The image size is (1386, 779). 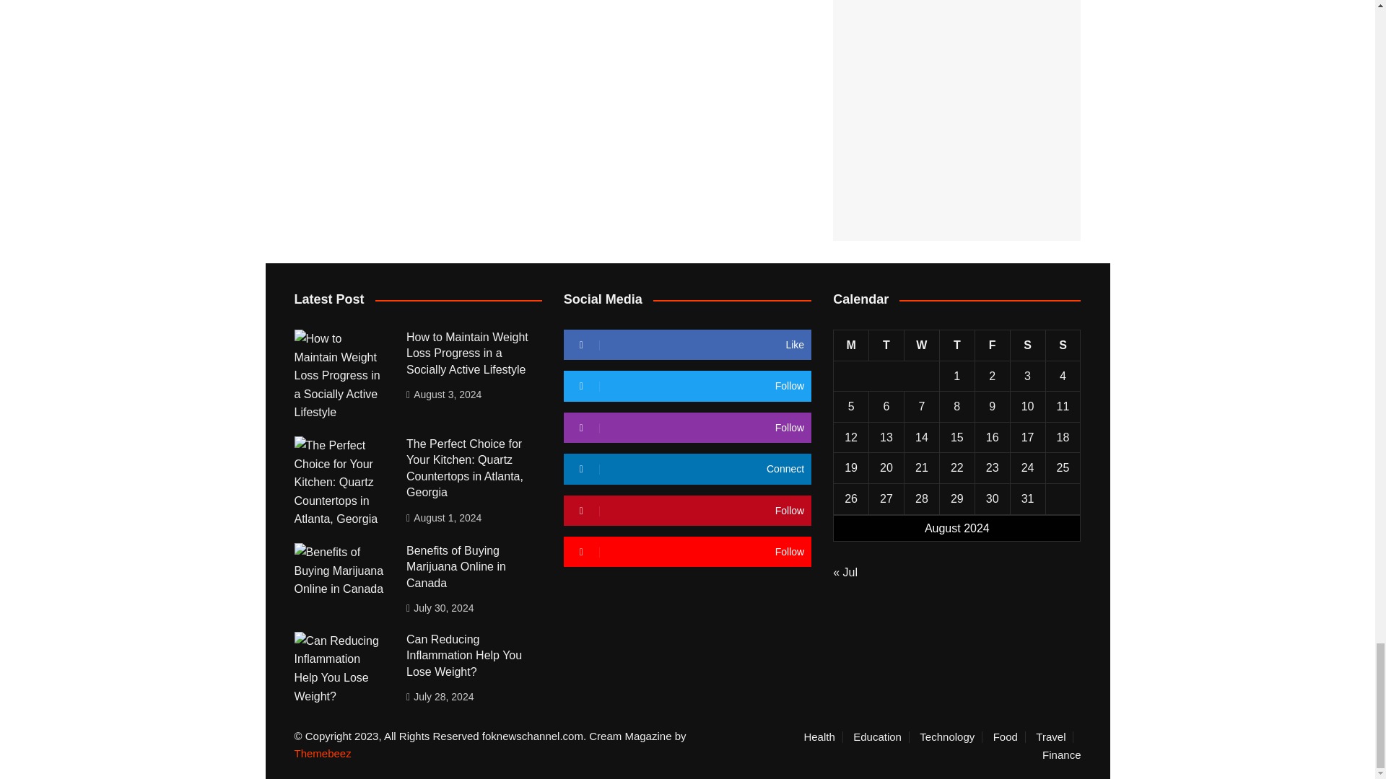 I want to click on Tuesday, so click(x=886, y=346).